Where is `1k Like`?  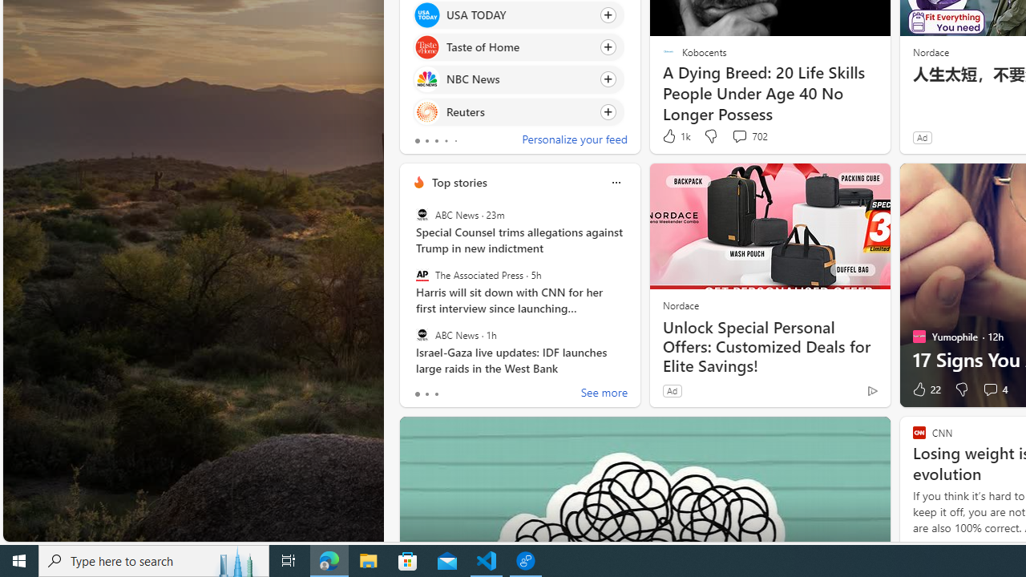 1k Like is located at coordinates (675, 136).